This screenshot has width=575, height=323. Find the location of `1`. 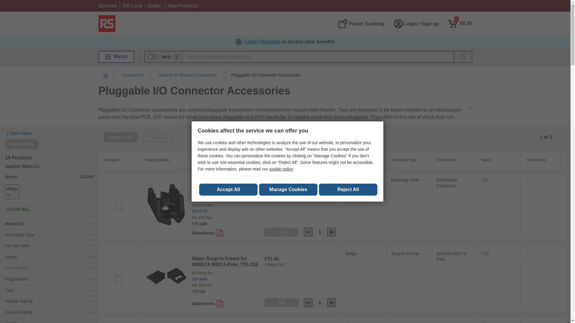

1 is located at coordinates (320, 232).